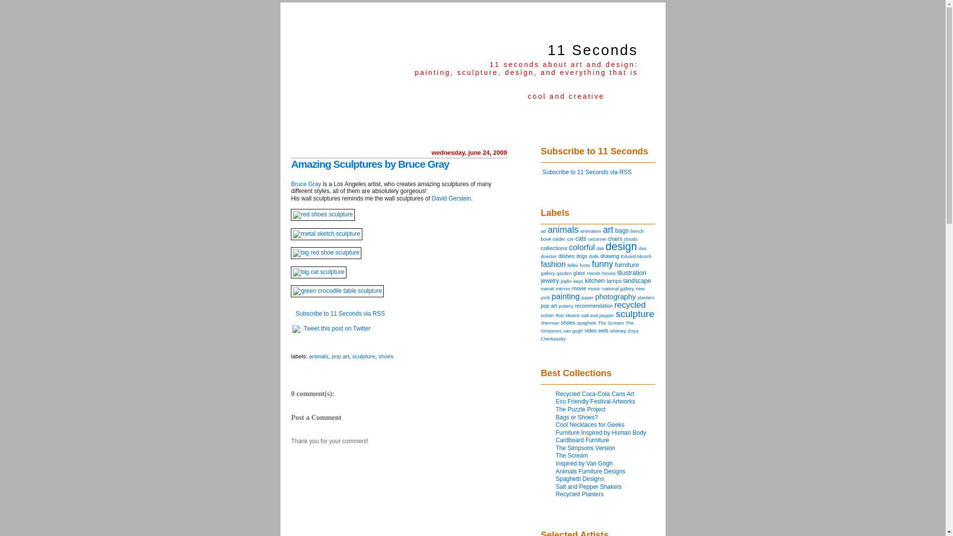  What do you see at coordinates (614, 281) in the screenshot?
I see `lamps` at bounding box center [614, 281].